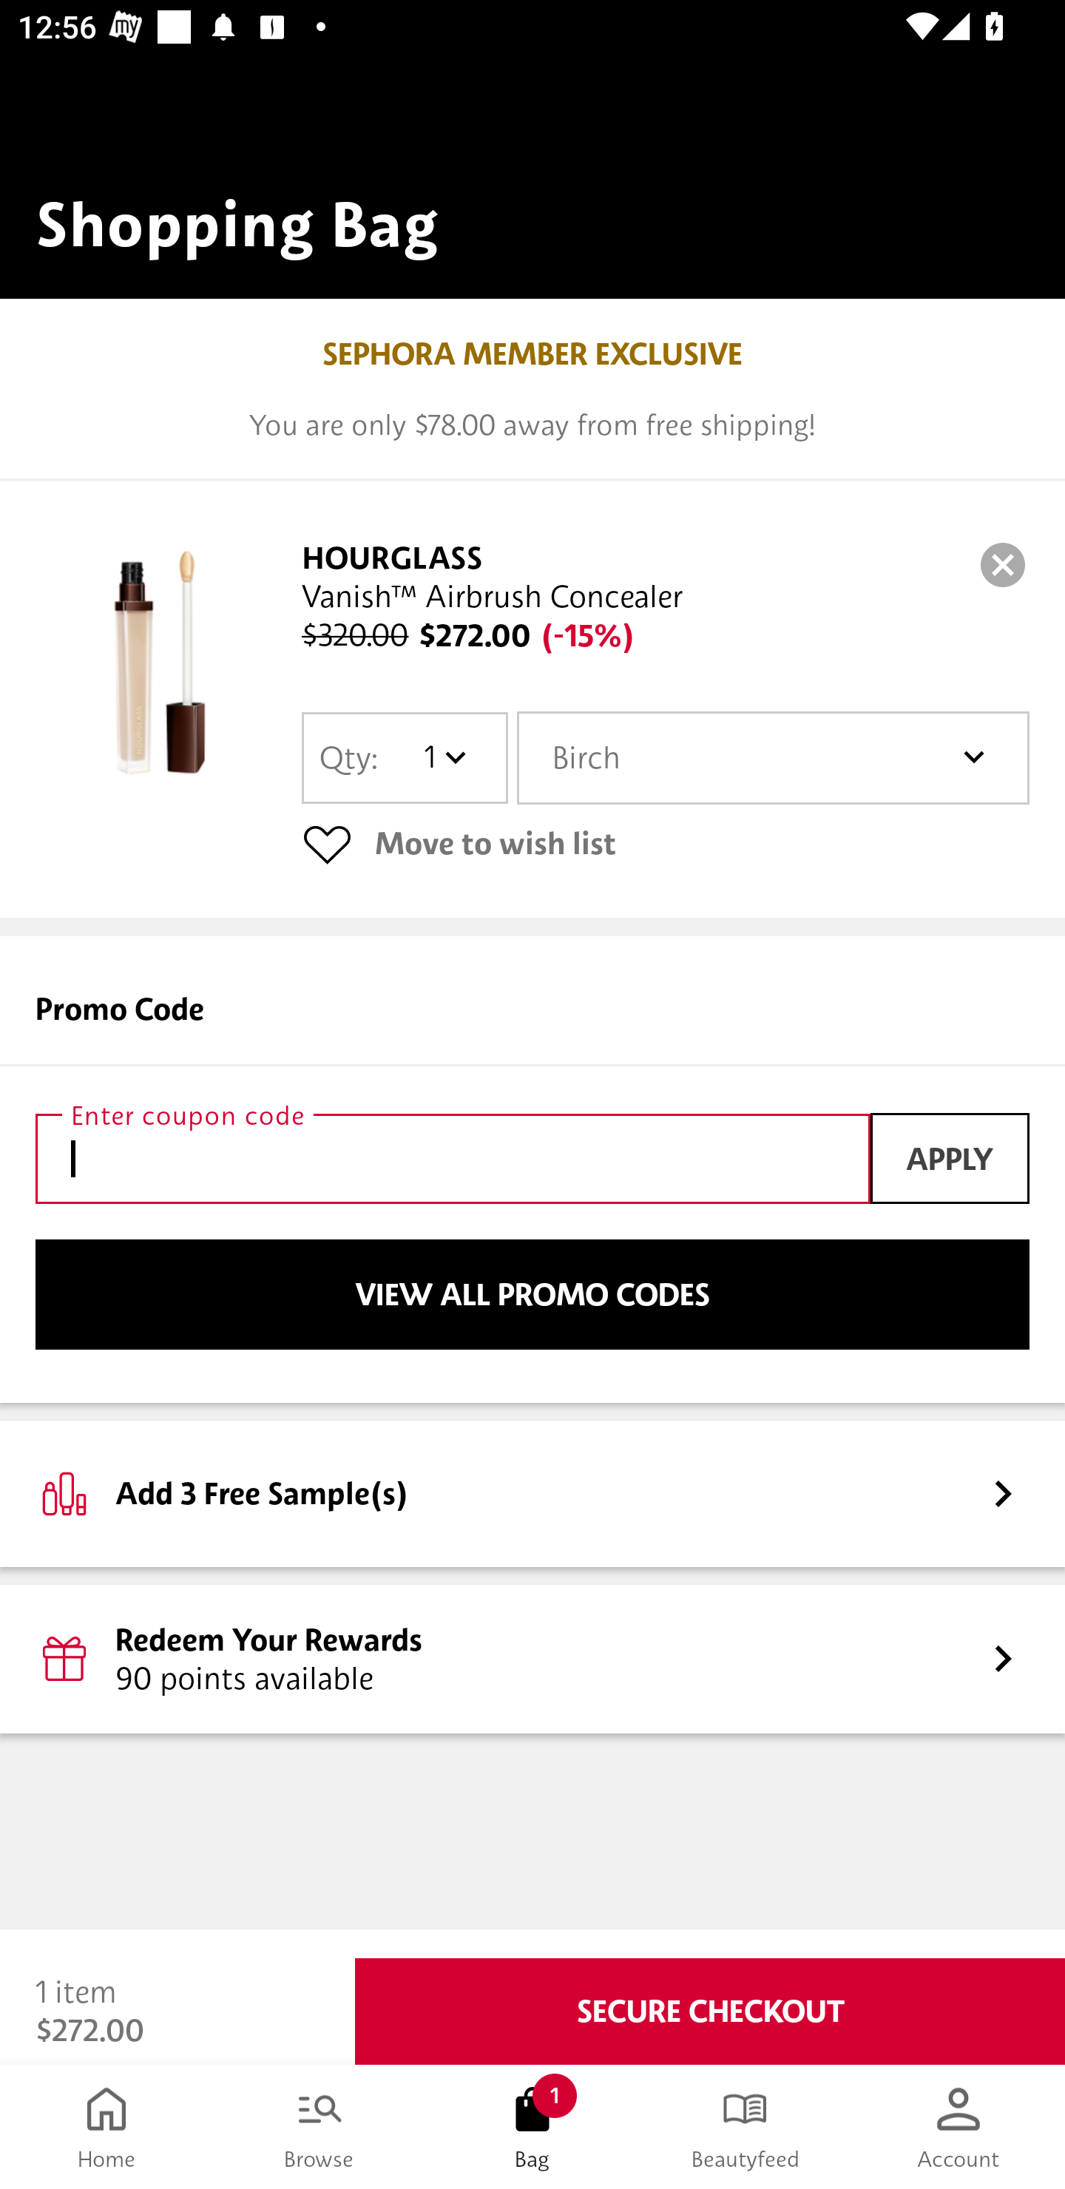 This screenshot has height=2189, width=1065. Describe the element at coordinates (532, 1494) in the screenshot. I see `Add 3 Free Sample(s)` at that location.